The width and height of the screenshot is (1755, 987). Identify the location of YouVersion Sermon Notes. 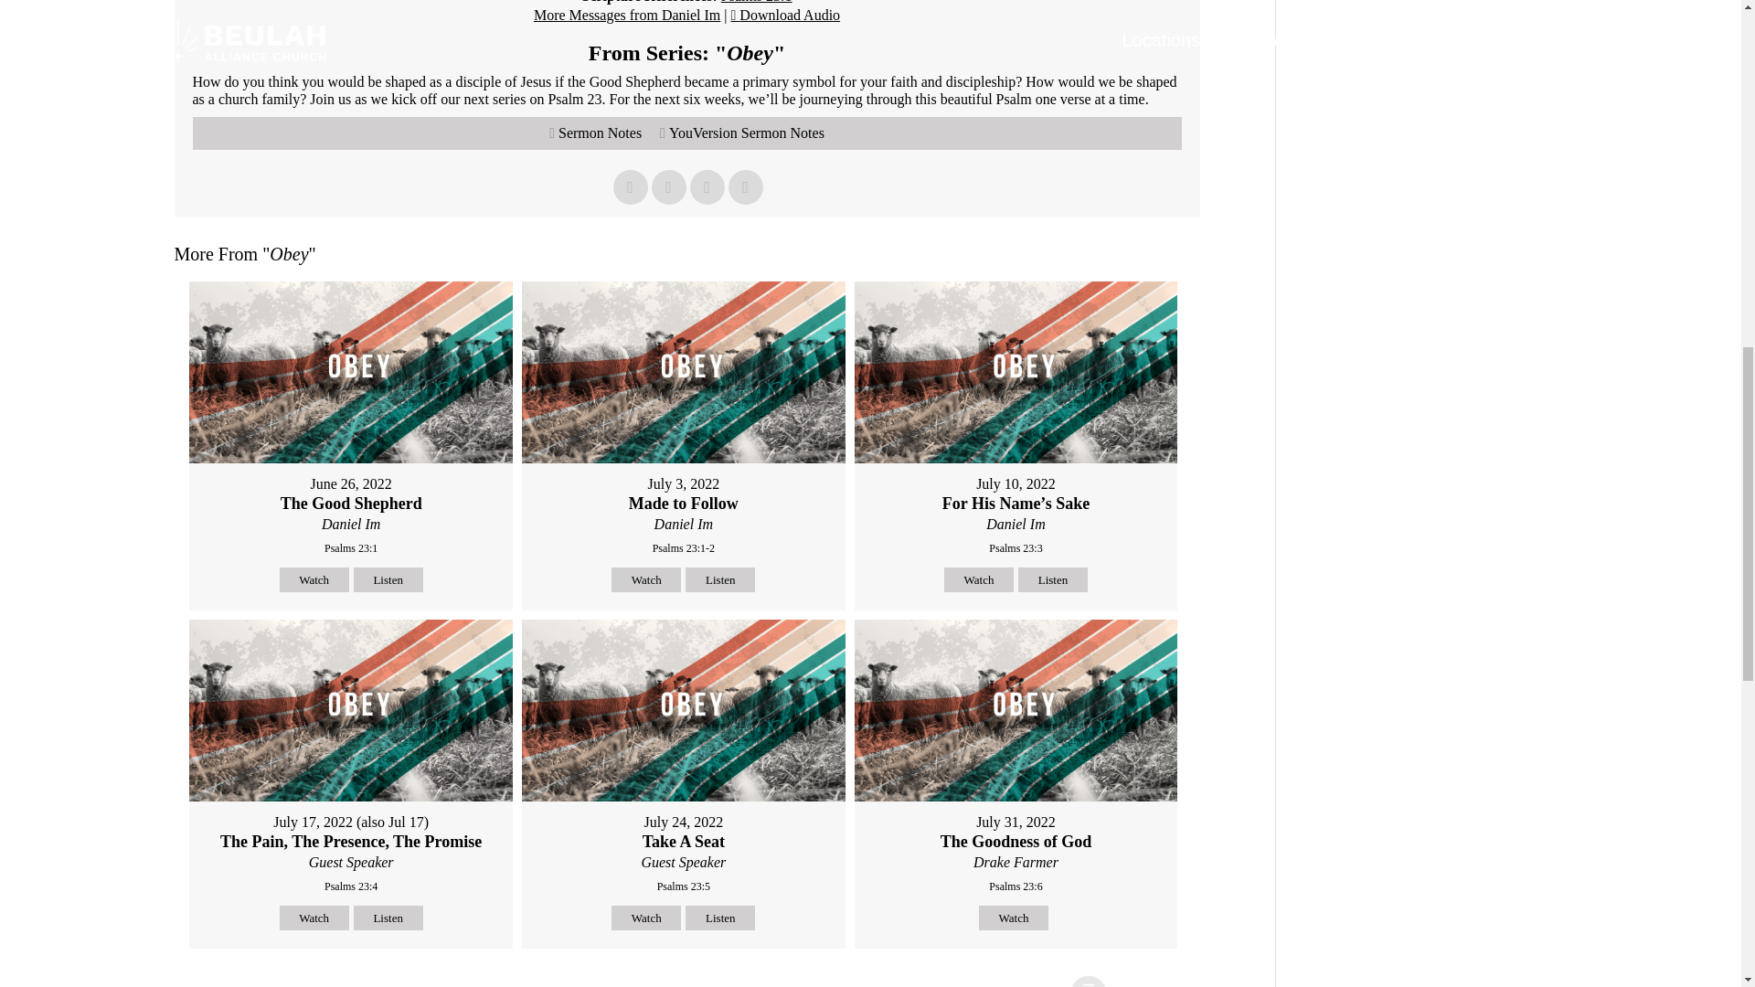
(742, 133).